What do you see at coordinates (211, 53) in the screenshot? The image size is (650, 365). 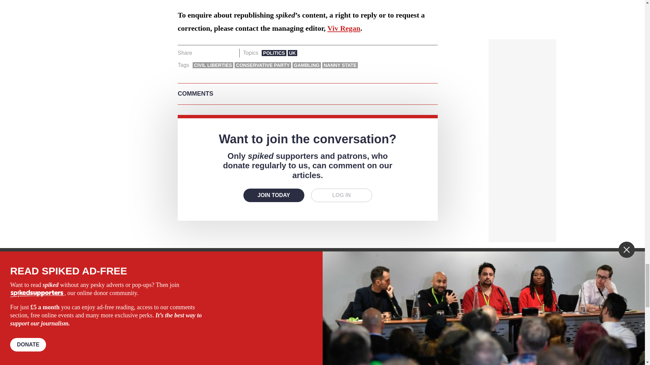 I see `Share on Twitter` at bounding box center [211, 53].